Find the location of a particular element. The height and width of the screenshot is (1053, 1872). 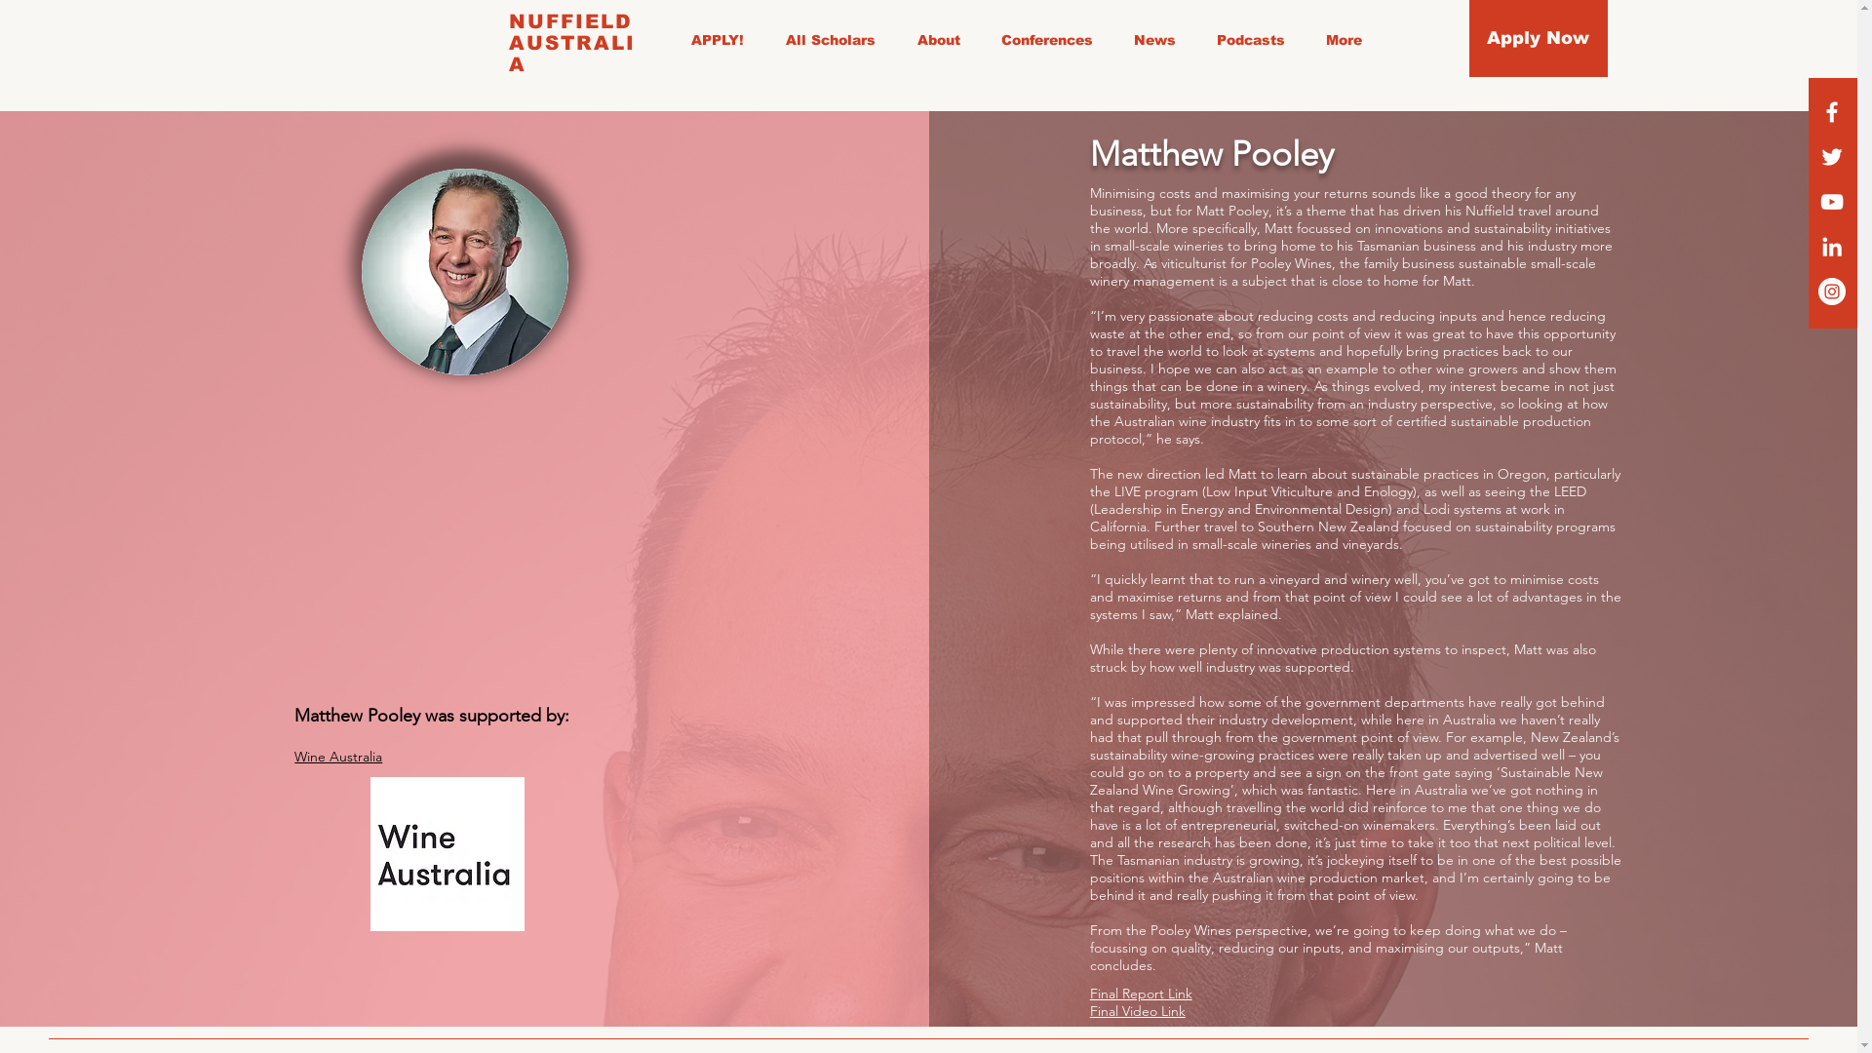

About is located at coordinates (1167, 38).